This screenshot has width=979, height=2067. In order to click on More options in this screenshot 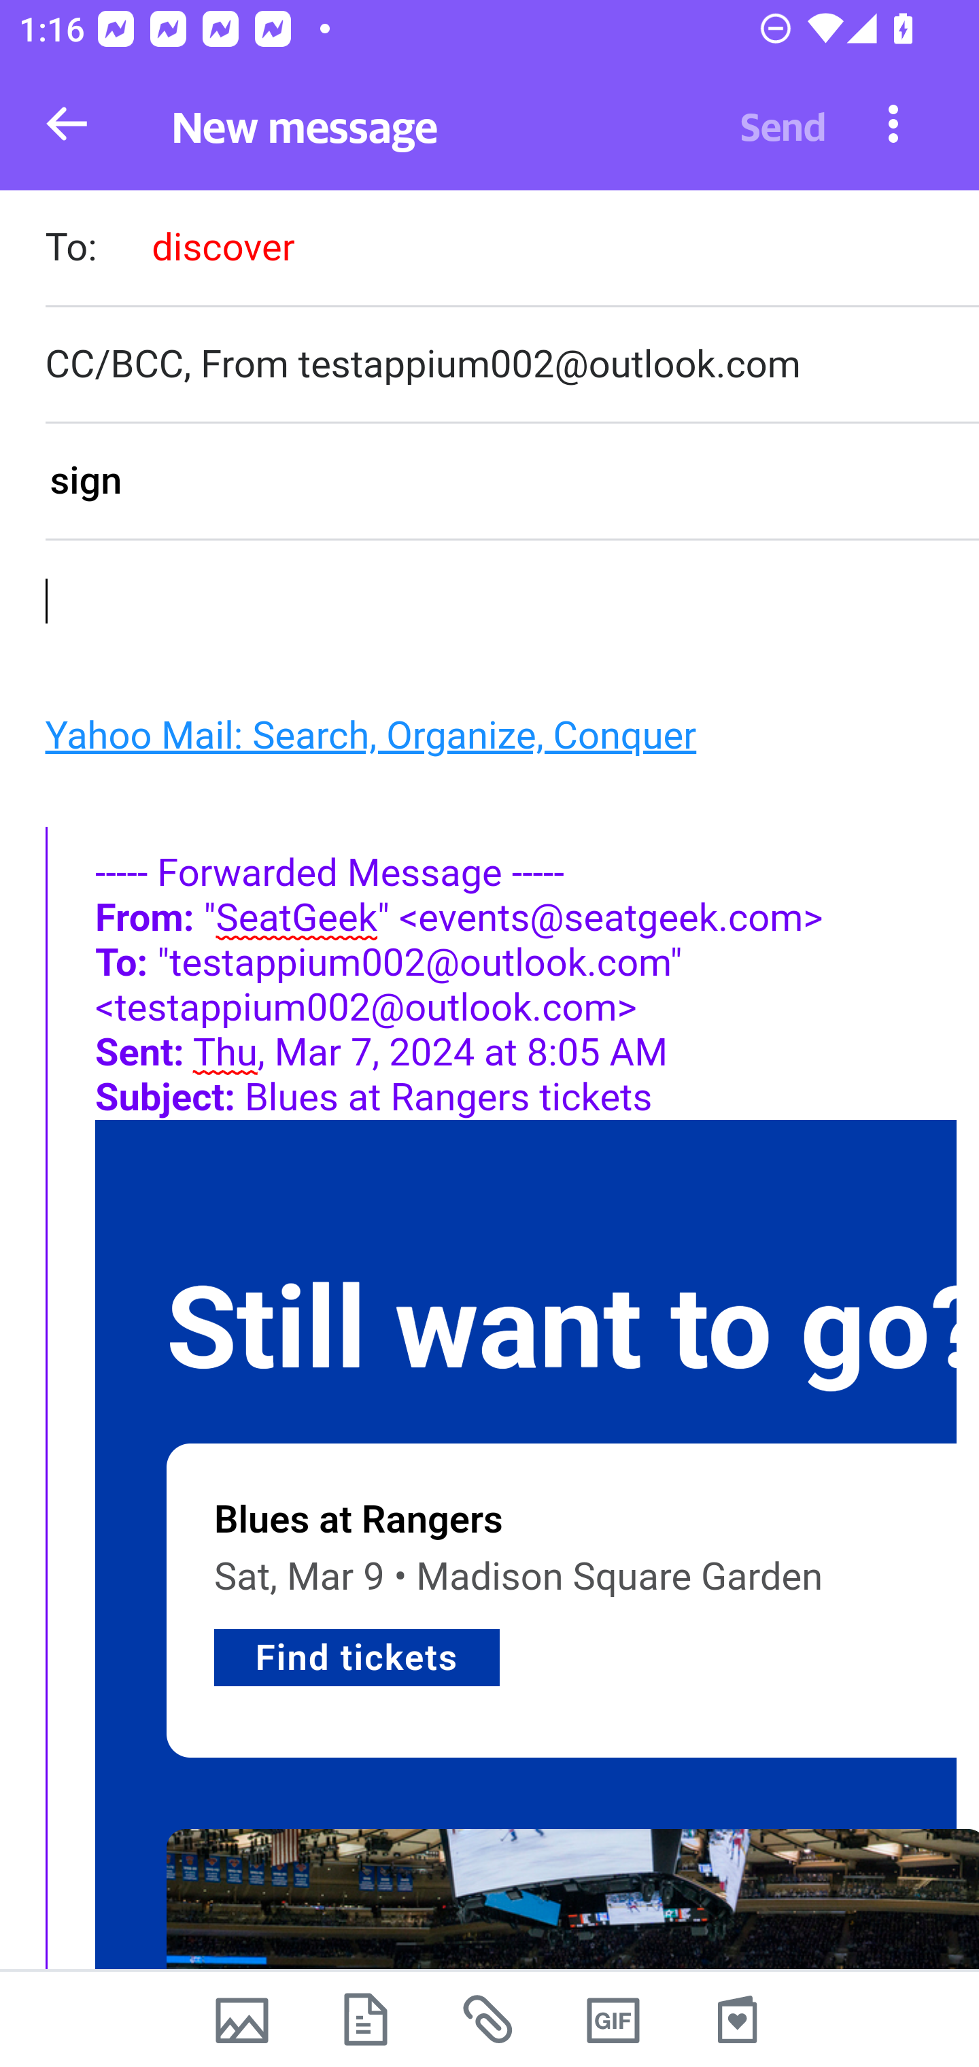, I will do `click(893, 122)`.